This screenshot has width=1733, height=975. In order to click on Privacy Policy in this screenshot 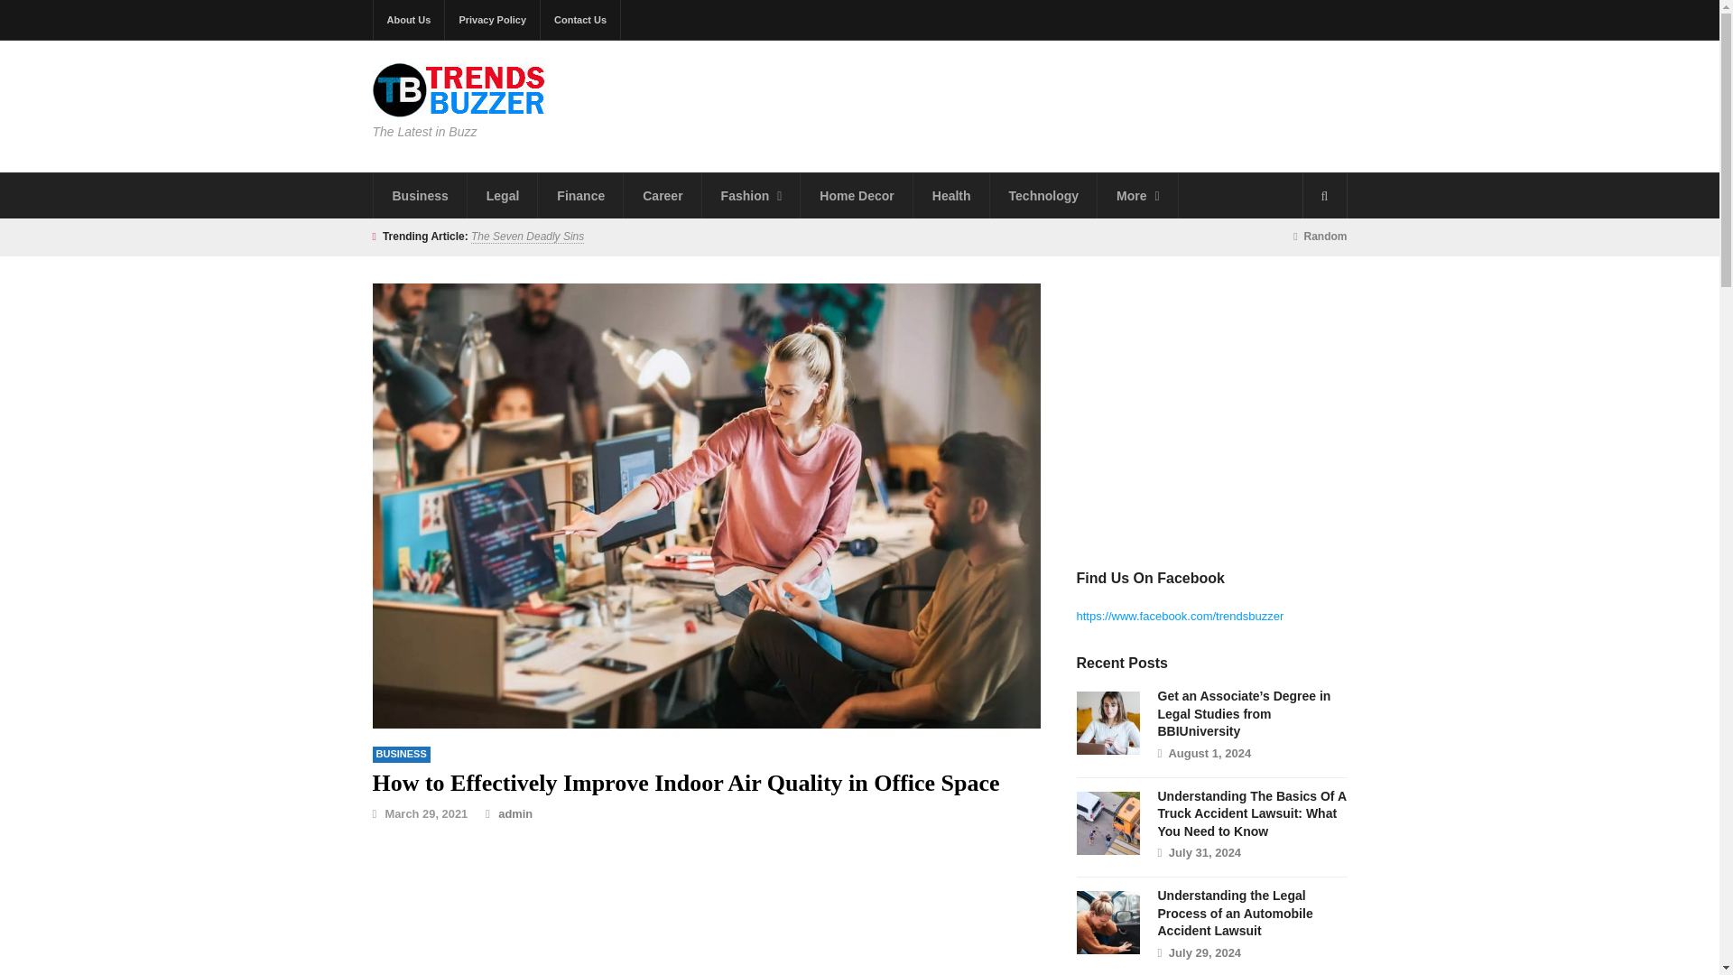, I will do `click(493, 20)`.